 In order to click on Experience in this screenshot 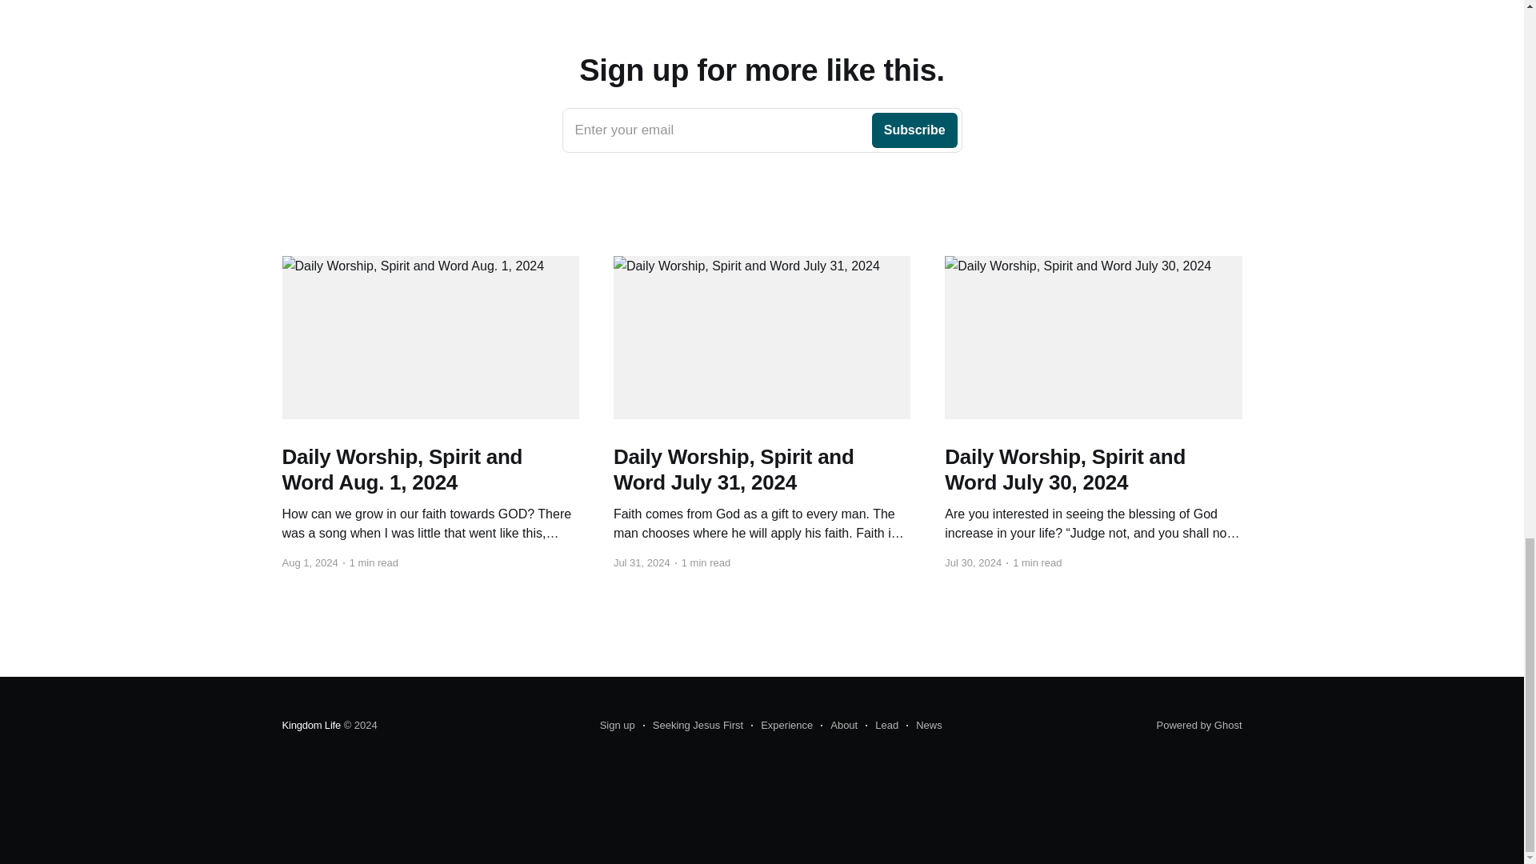, I will do `click(781, 726)`.